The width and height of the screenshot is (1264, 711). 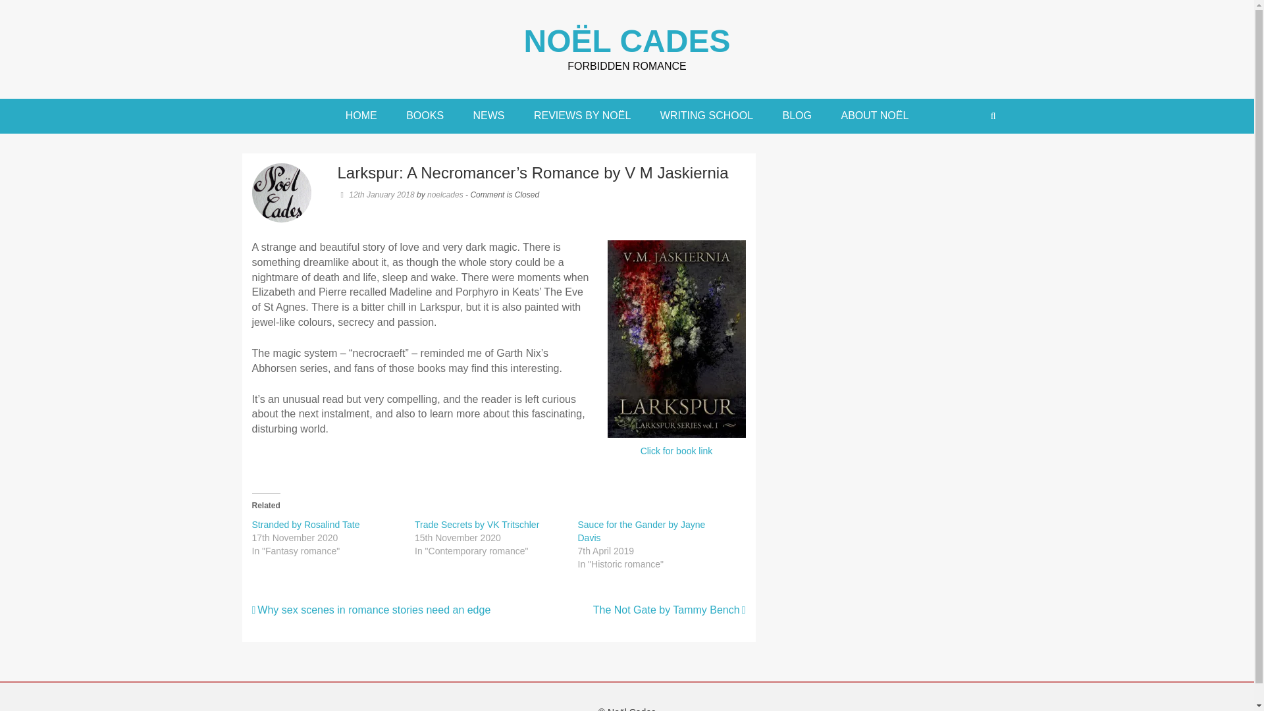 I want to click on BLOG, so click(x=797, y=116).